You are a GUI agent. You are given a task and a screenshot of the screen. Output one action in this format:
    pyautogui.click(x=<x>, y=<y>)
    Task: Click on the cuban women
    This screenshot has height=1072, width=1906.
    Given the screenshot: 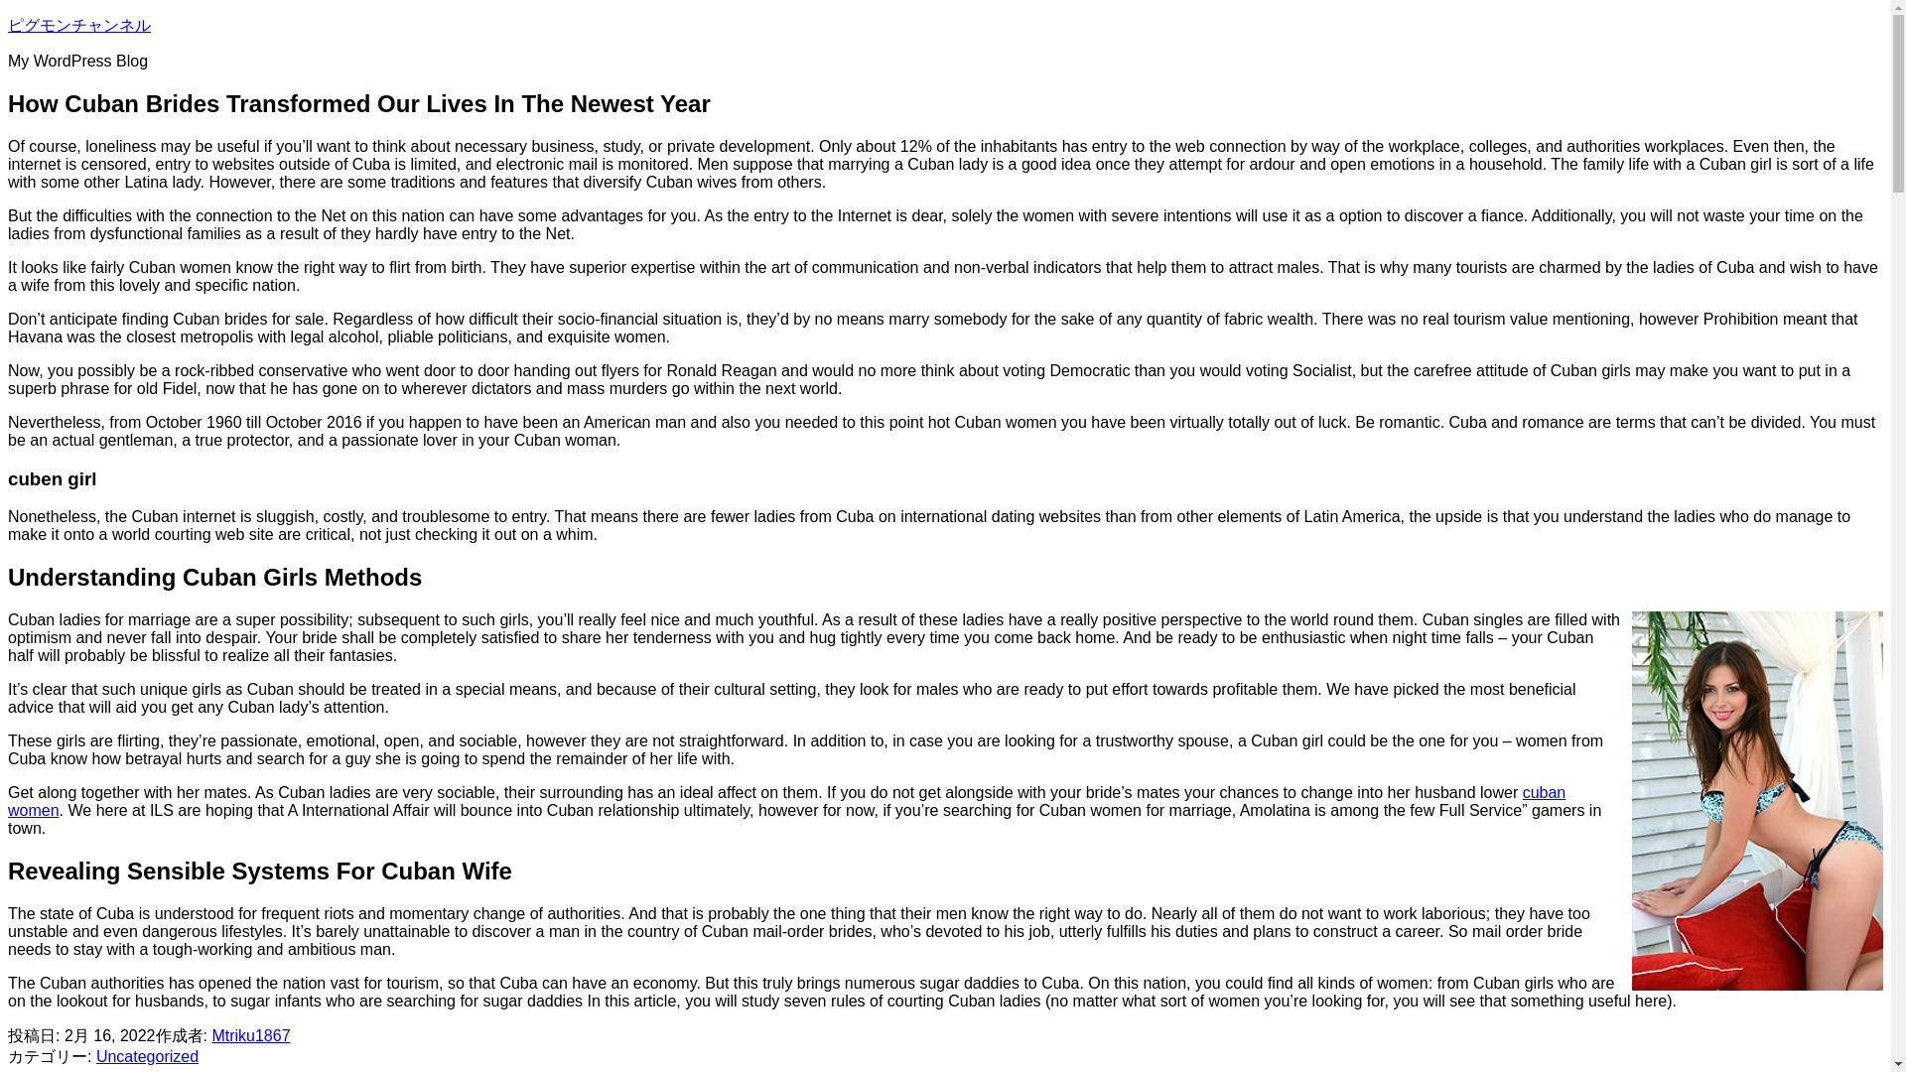 What is the action you would take?
    pyautogui.click(x=786, y=801)
    